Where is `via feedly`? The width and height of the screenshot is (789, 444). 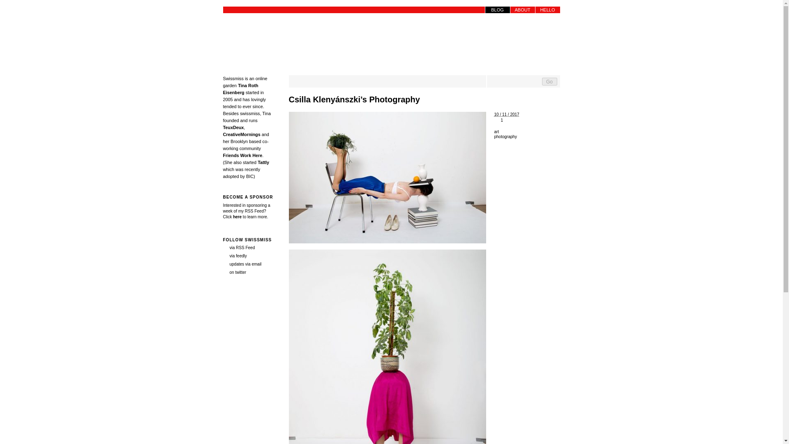
via feedly is located at coordinates (234, 256).